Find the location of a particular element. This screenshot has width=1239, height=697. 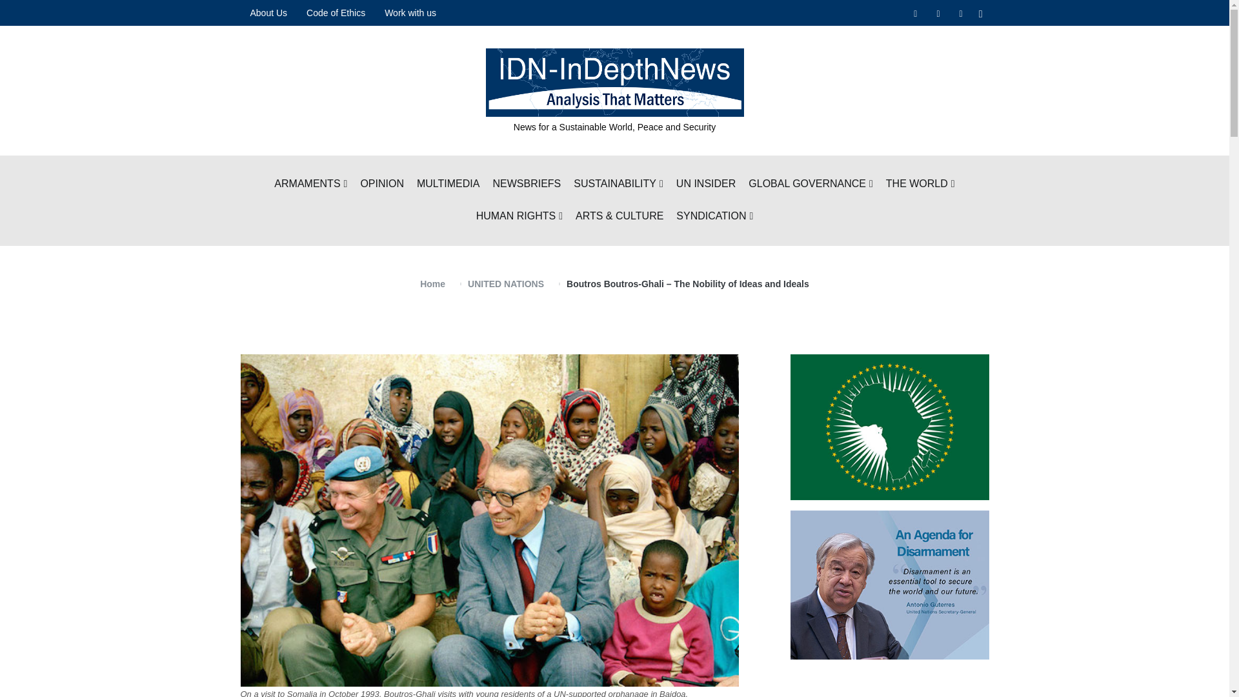

Code of Ethics is located at coordinates (336, 13).